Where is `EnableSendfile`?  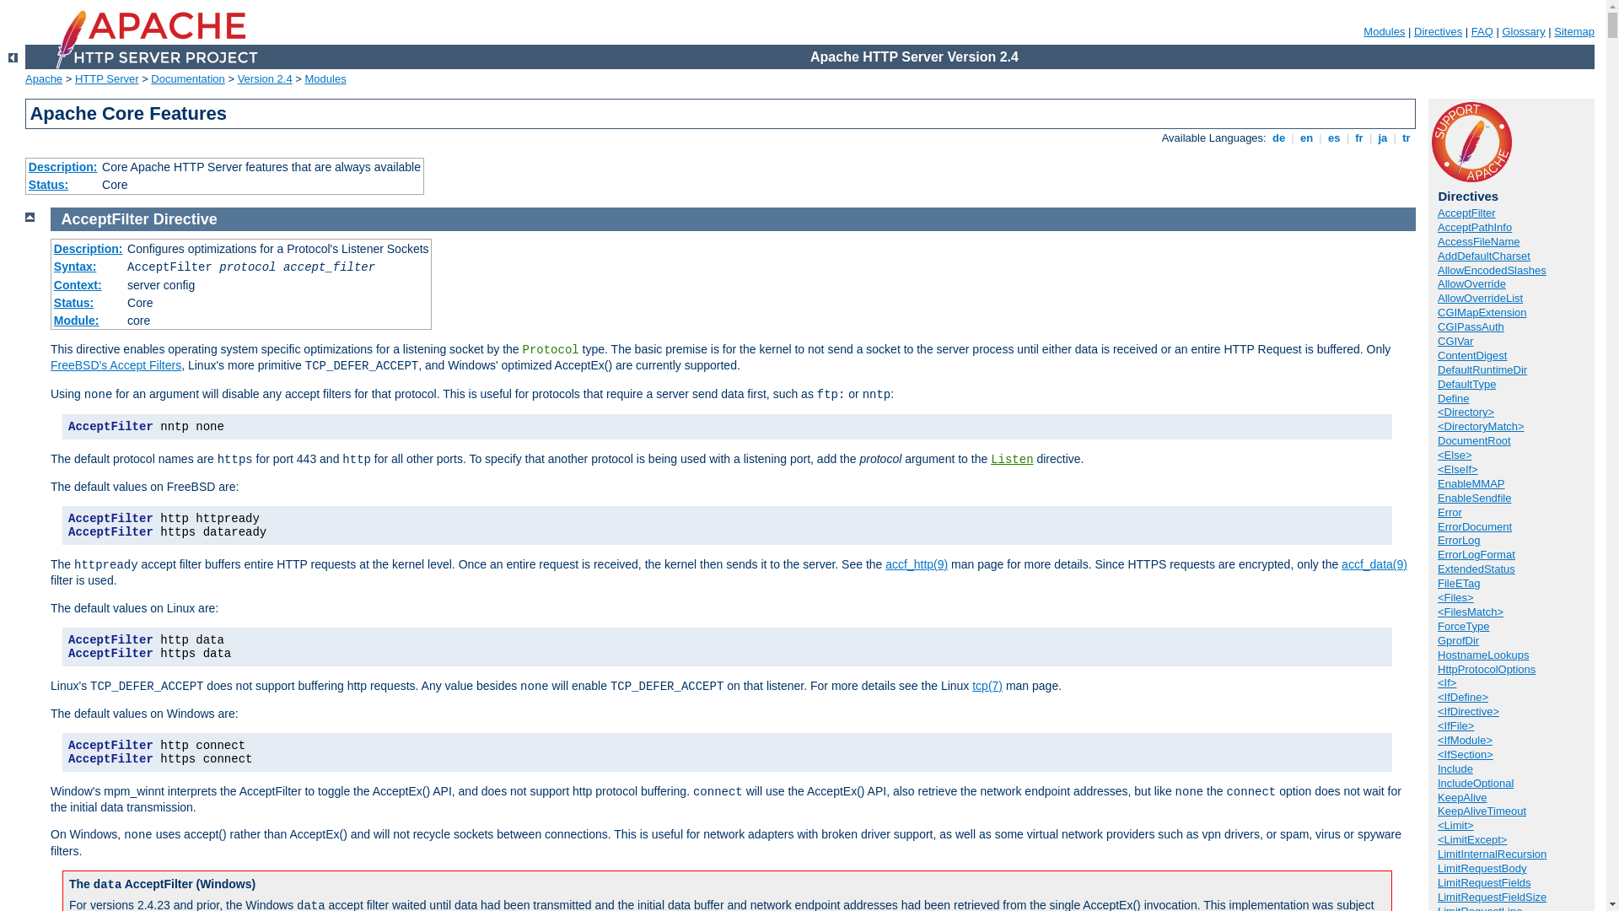 EnableSendfile is located at coordinates (1474, 498).